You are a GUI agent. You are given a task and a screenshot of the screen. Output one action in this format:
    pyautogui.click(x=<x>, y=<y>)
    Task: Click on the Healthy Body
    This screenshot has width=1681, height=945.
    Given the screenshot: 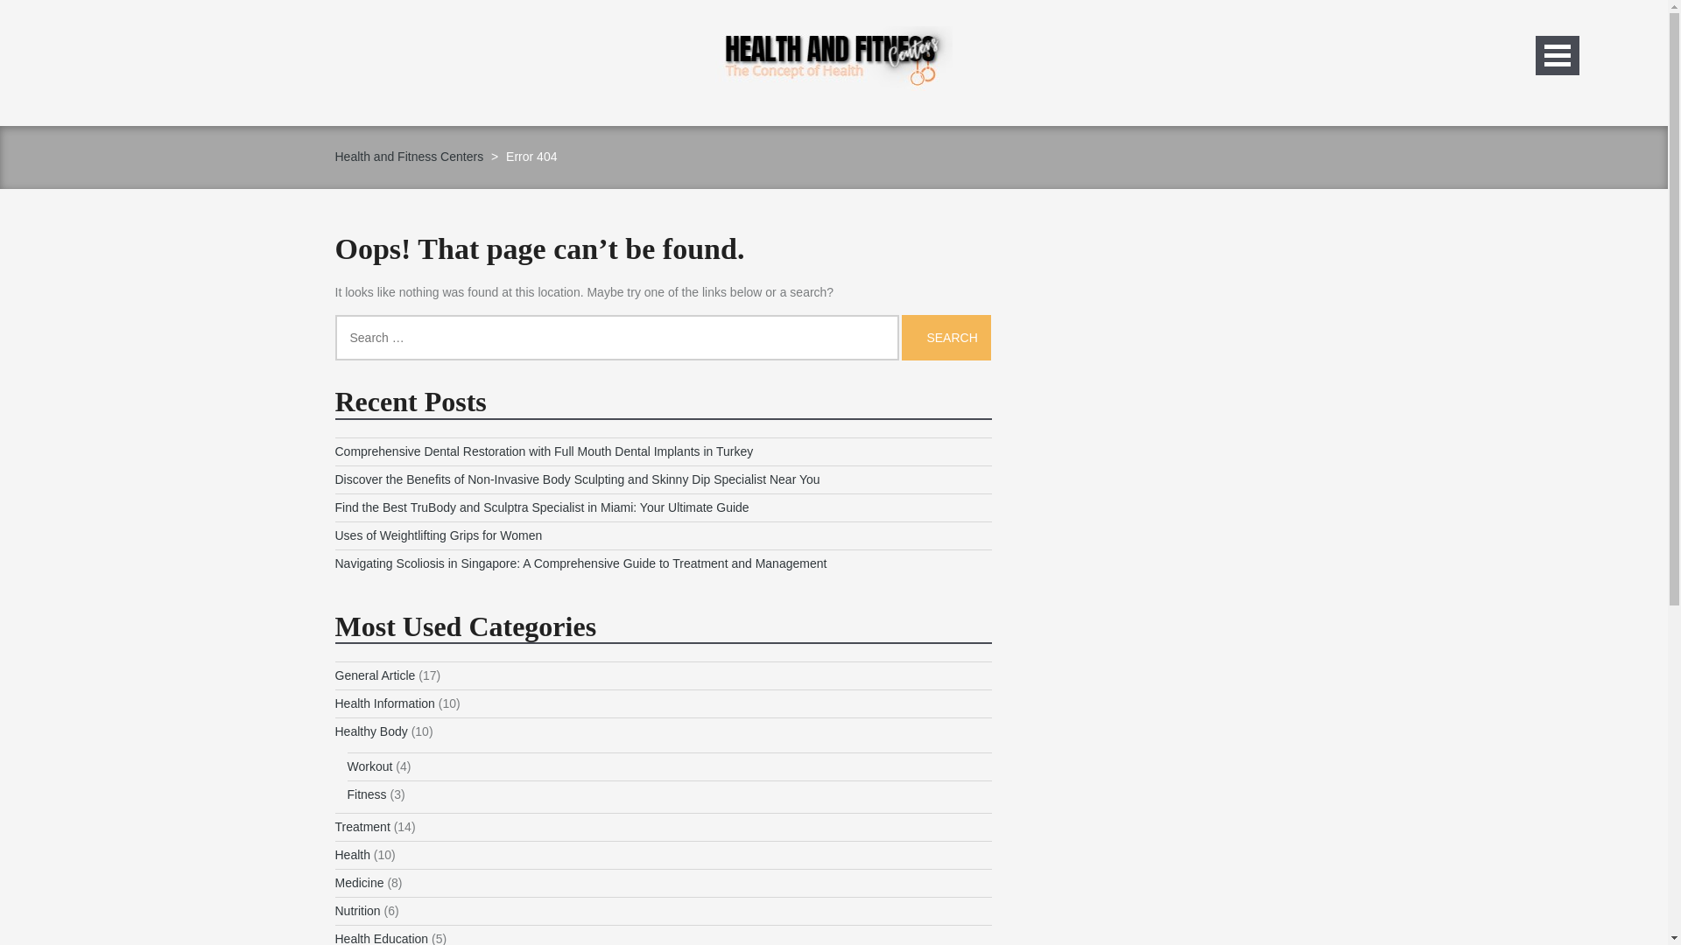 What is the action you would take?
    pyautogui.click(x=370, y=731)
    